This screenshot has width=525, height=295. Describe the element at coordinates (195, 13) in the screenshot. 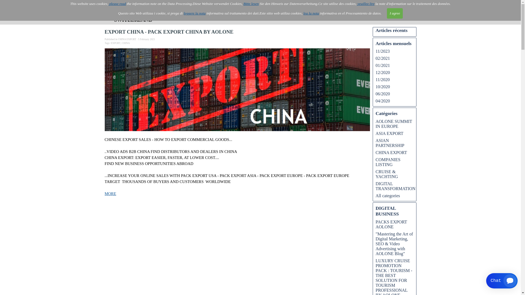

I see `leggere la nota` at that location.